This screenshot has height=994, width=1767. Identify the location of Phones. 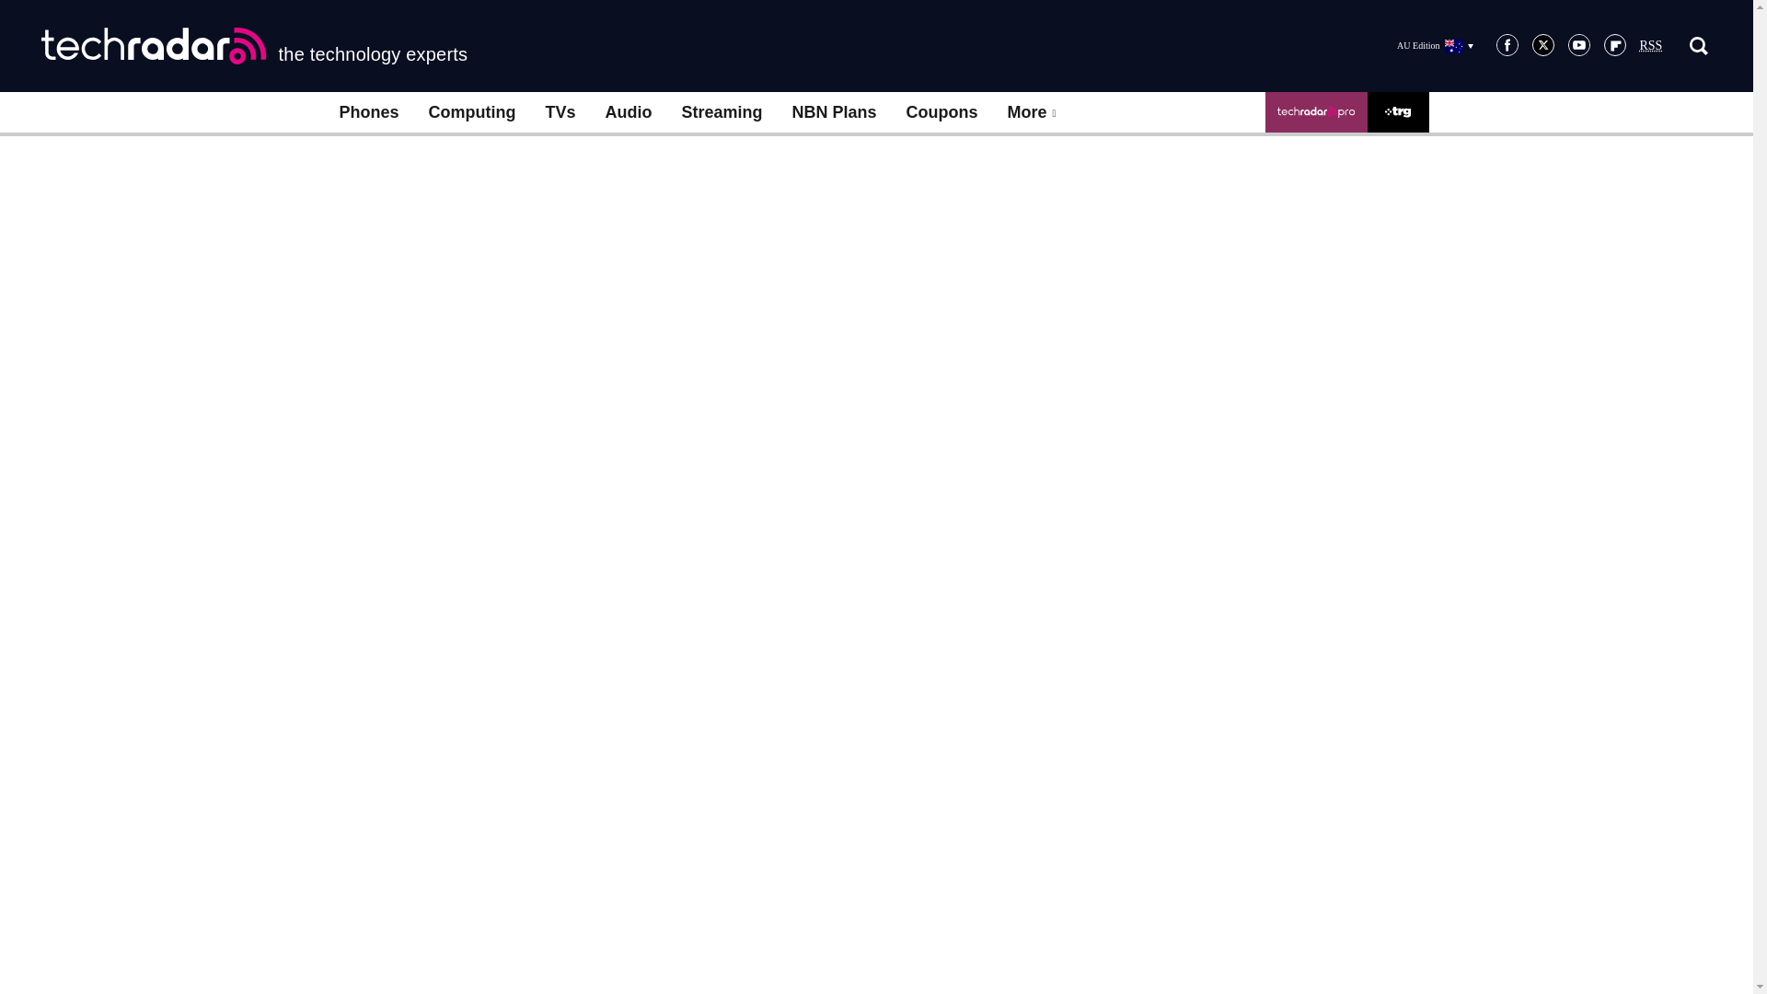
(368, 112).